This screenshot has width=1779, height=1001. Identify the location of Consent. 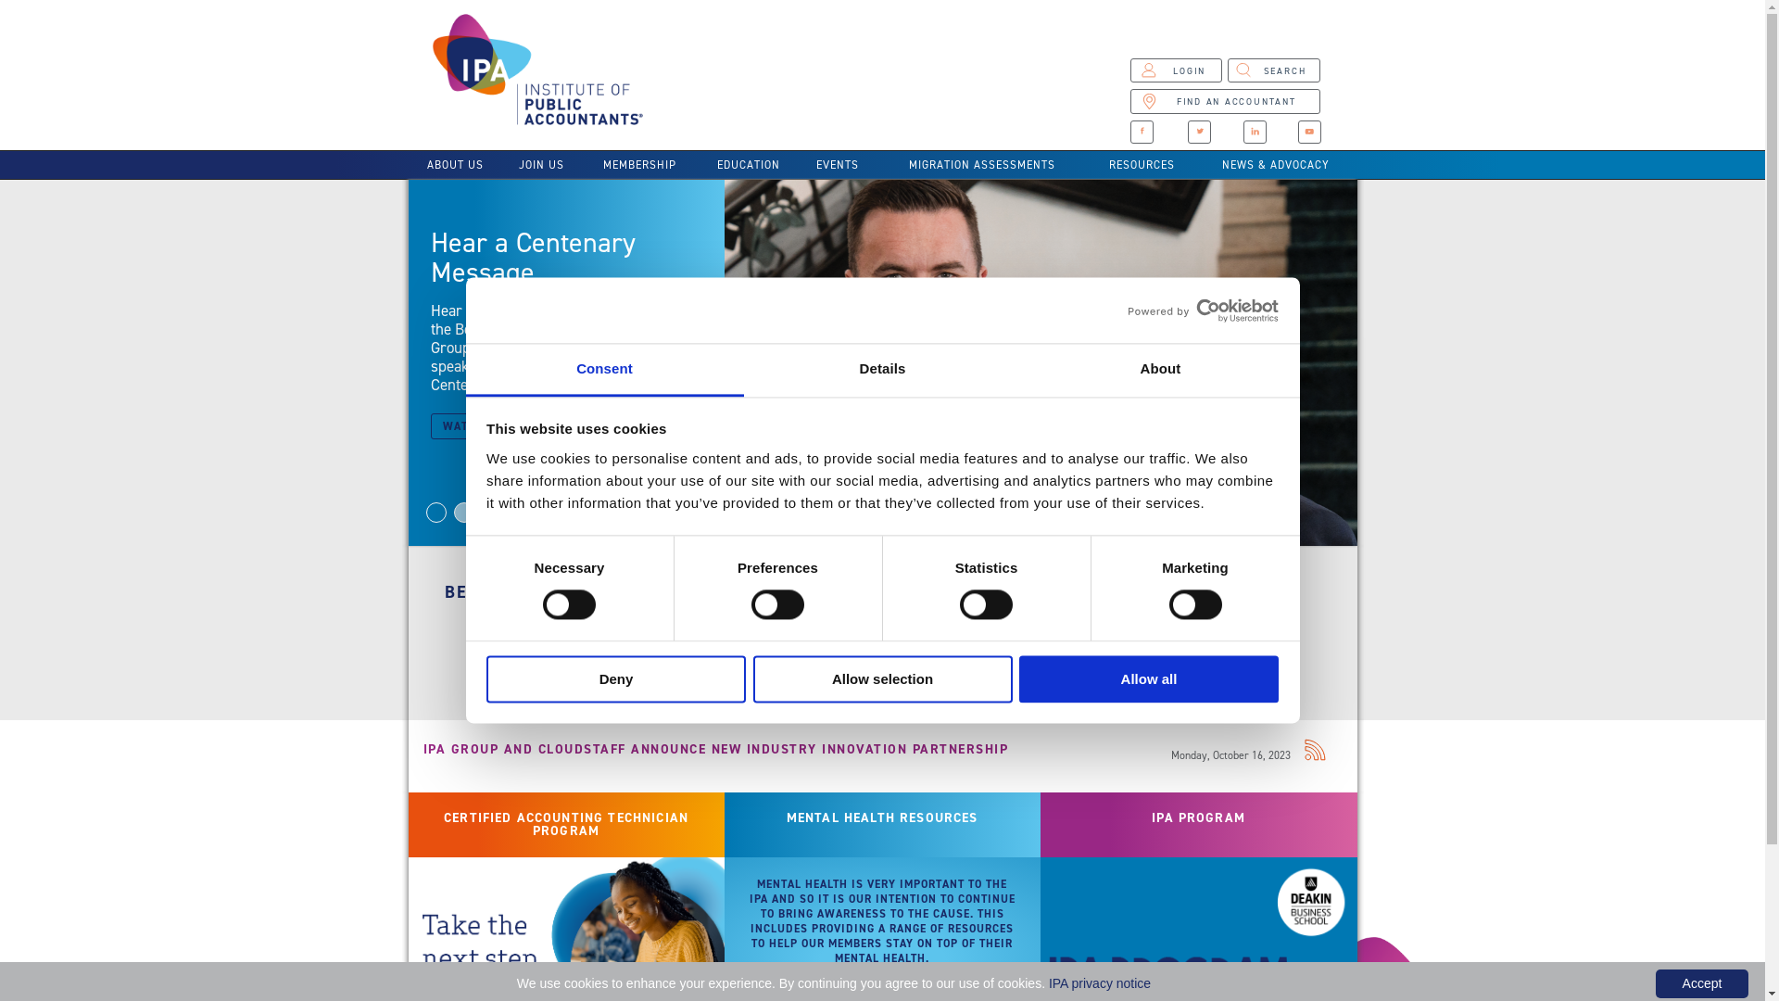
(604, 371).